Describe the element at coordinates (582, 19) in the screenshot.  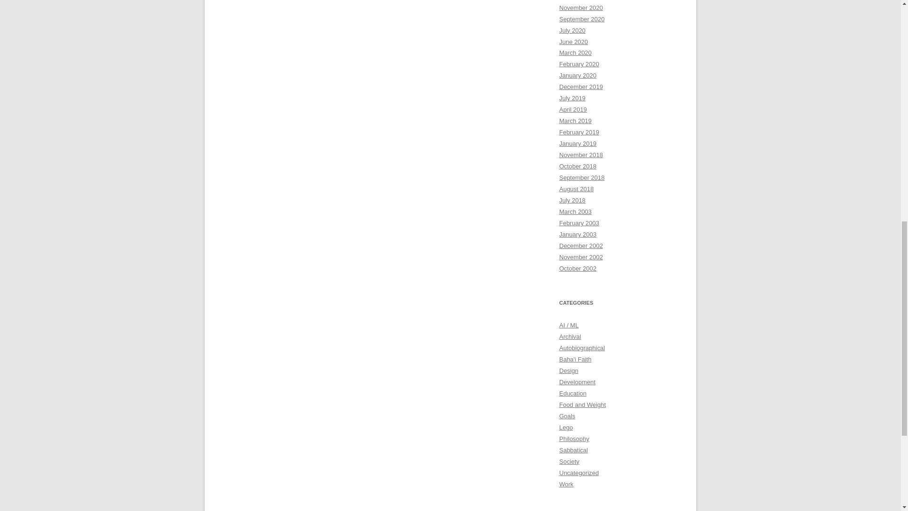
I see `September 2020` at that location.